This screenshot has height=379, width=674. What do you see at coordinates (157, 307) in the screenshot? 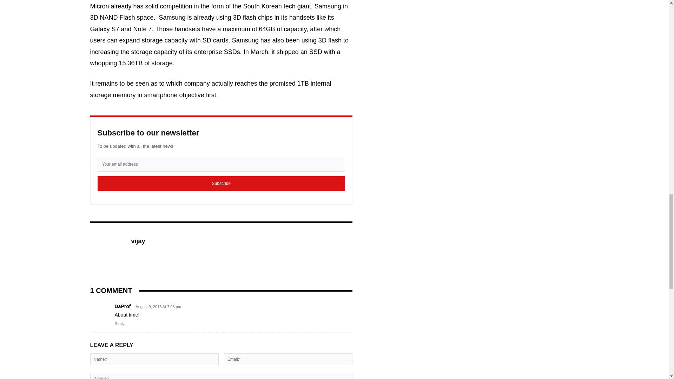
I see `August 9, 2016 At 7:08 pm` at bounding box center [157, 307].